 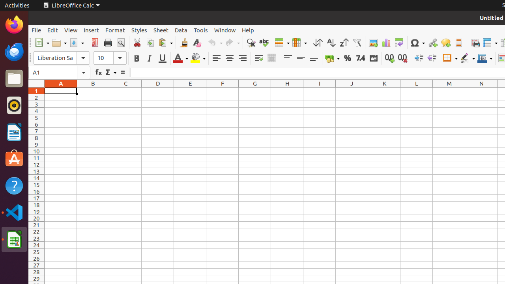 I want to click on J1, so click(x=352, y=91).